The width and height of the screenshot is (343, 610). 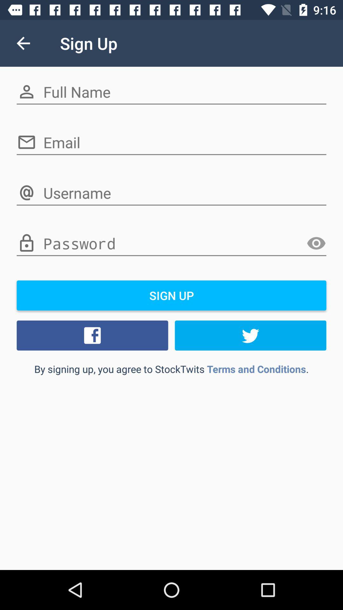 What do you see at coordinates (23, 43) in the screenshot?
I see `tap item to the left of sign up` at bounding box center [23, 43].